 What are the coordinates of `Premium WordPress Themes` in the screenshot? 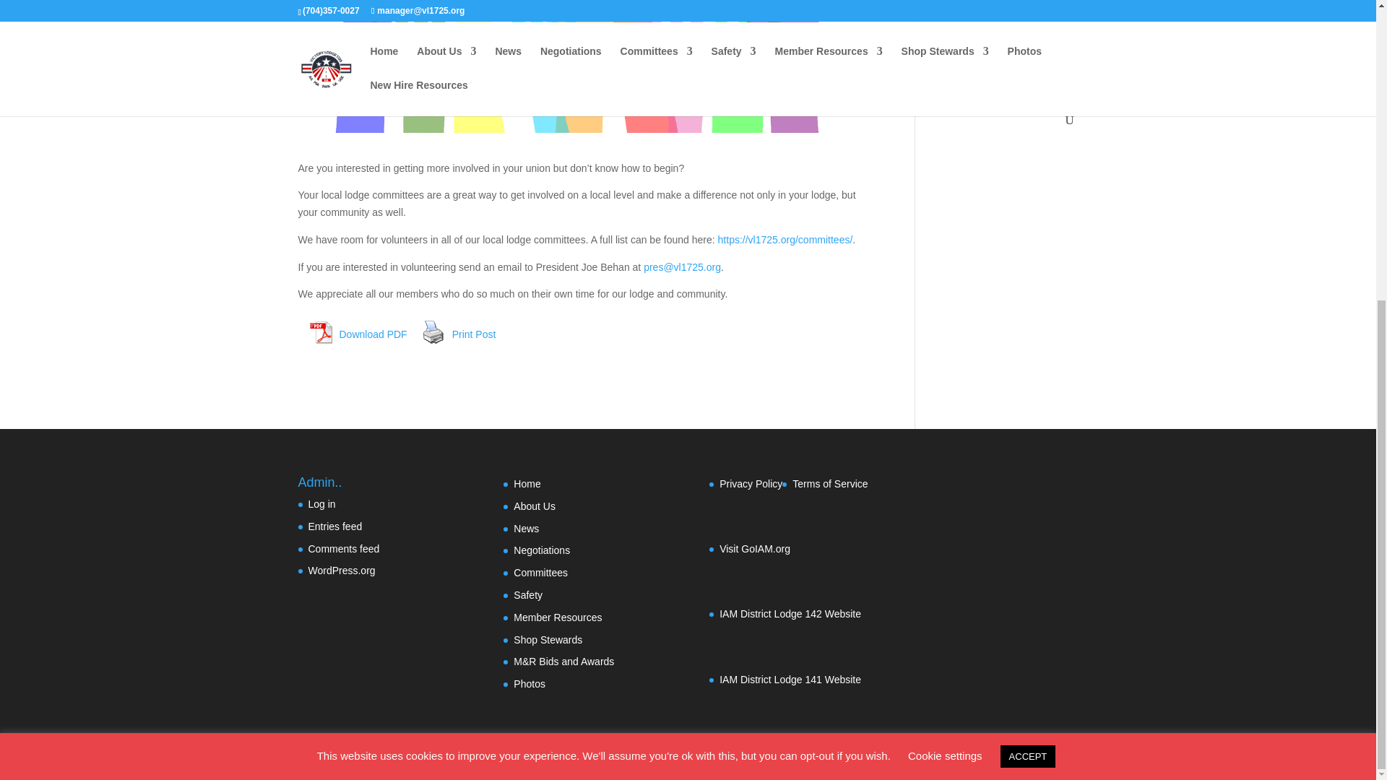 It's located at (394, 760).